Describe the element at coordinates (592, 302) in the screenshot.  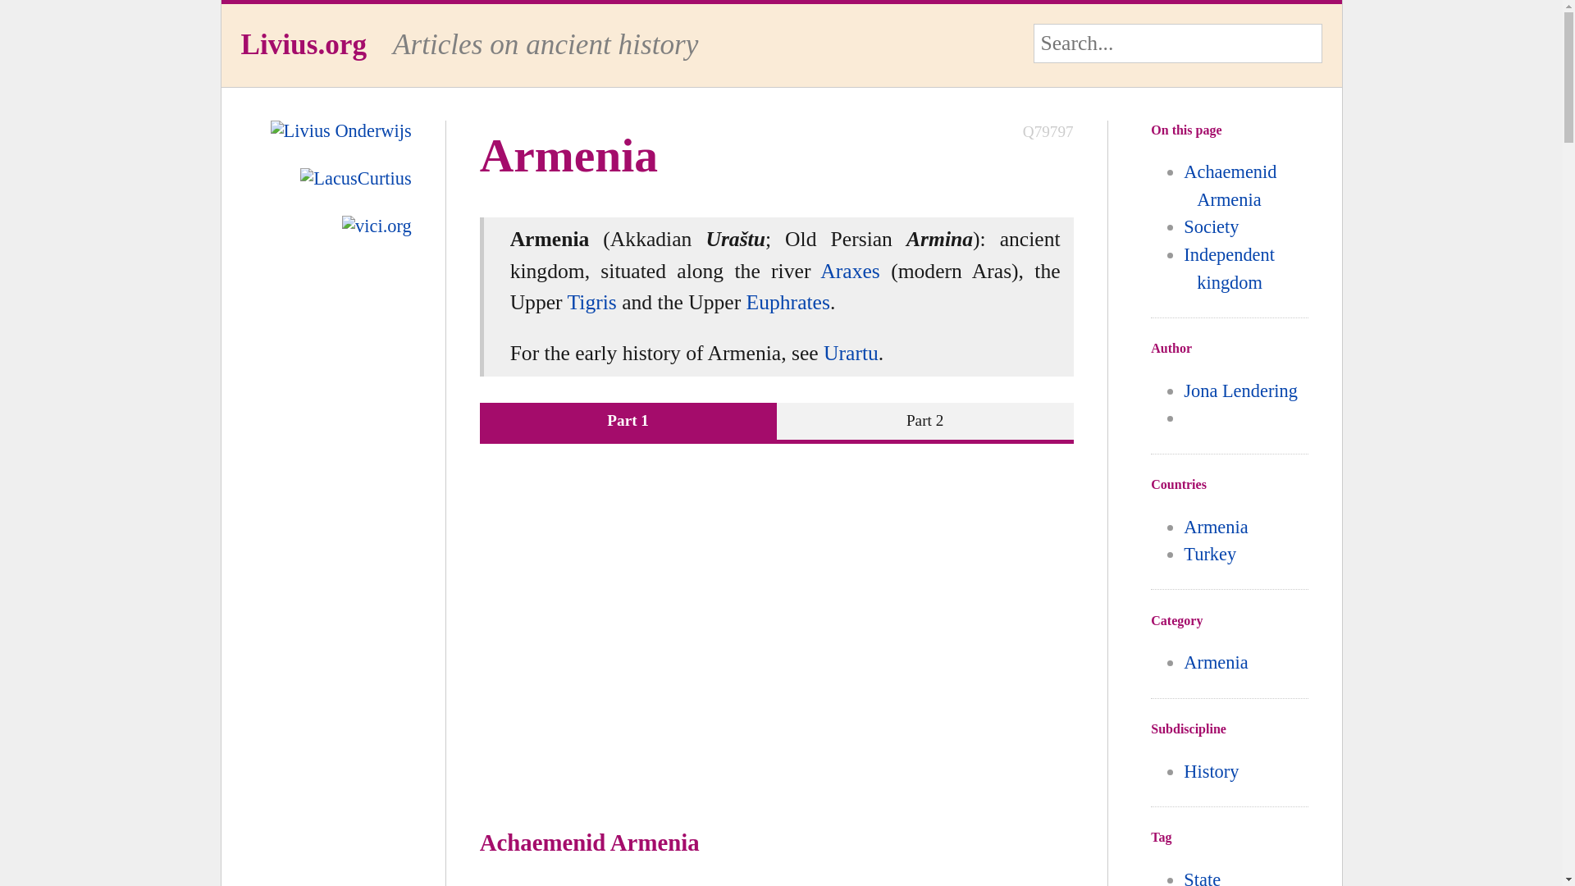
I see `Tigris` at that location.